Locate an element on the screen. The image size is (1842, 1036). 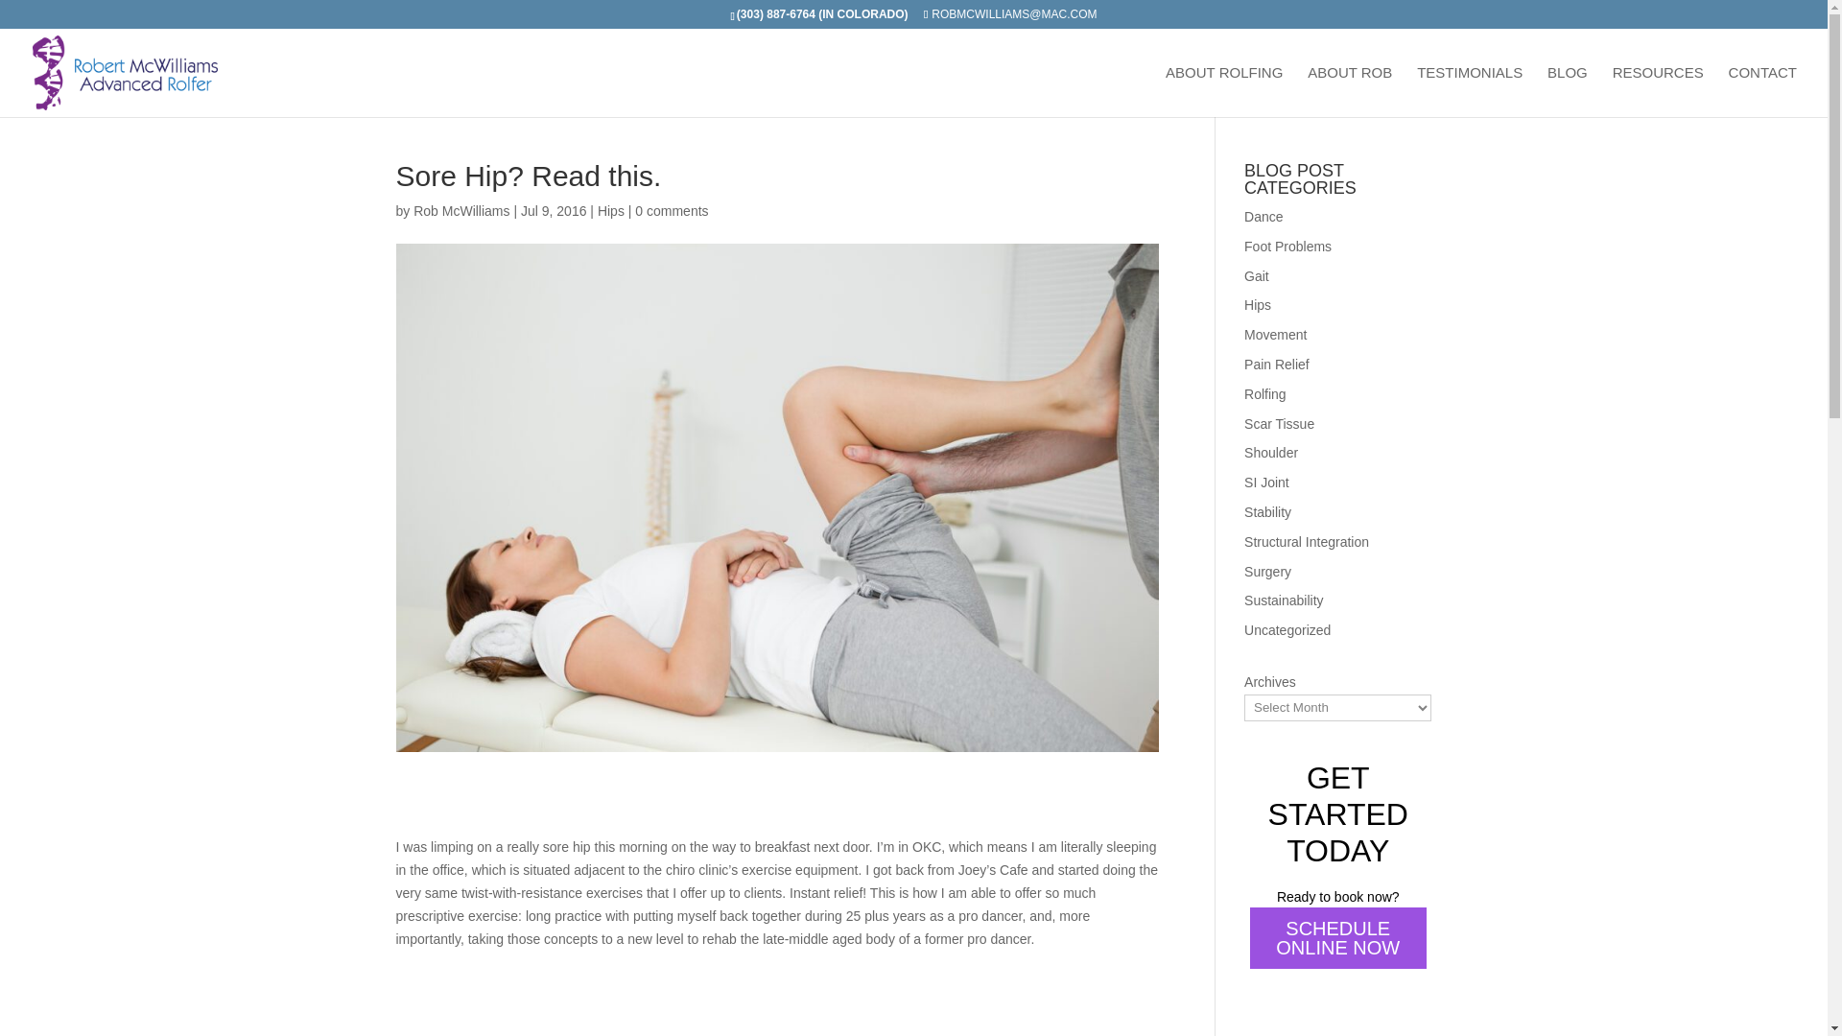
TESTIMONIALS is located at coordinates (1470, 92).